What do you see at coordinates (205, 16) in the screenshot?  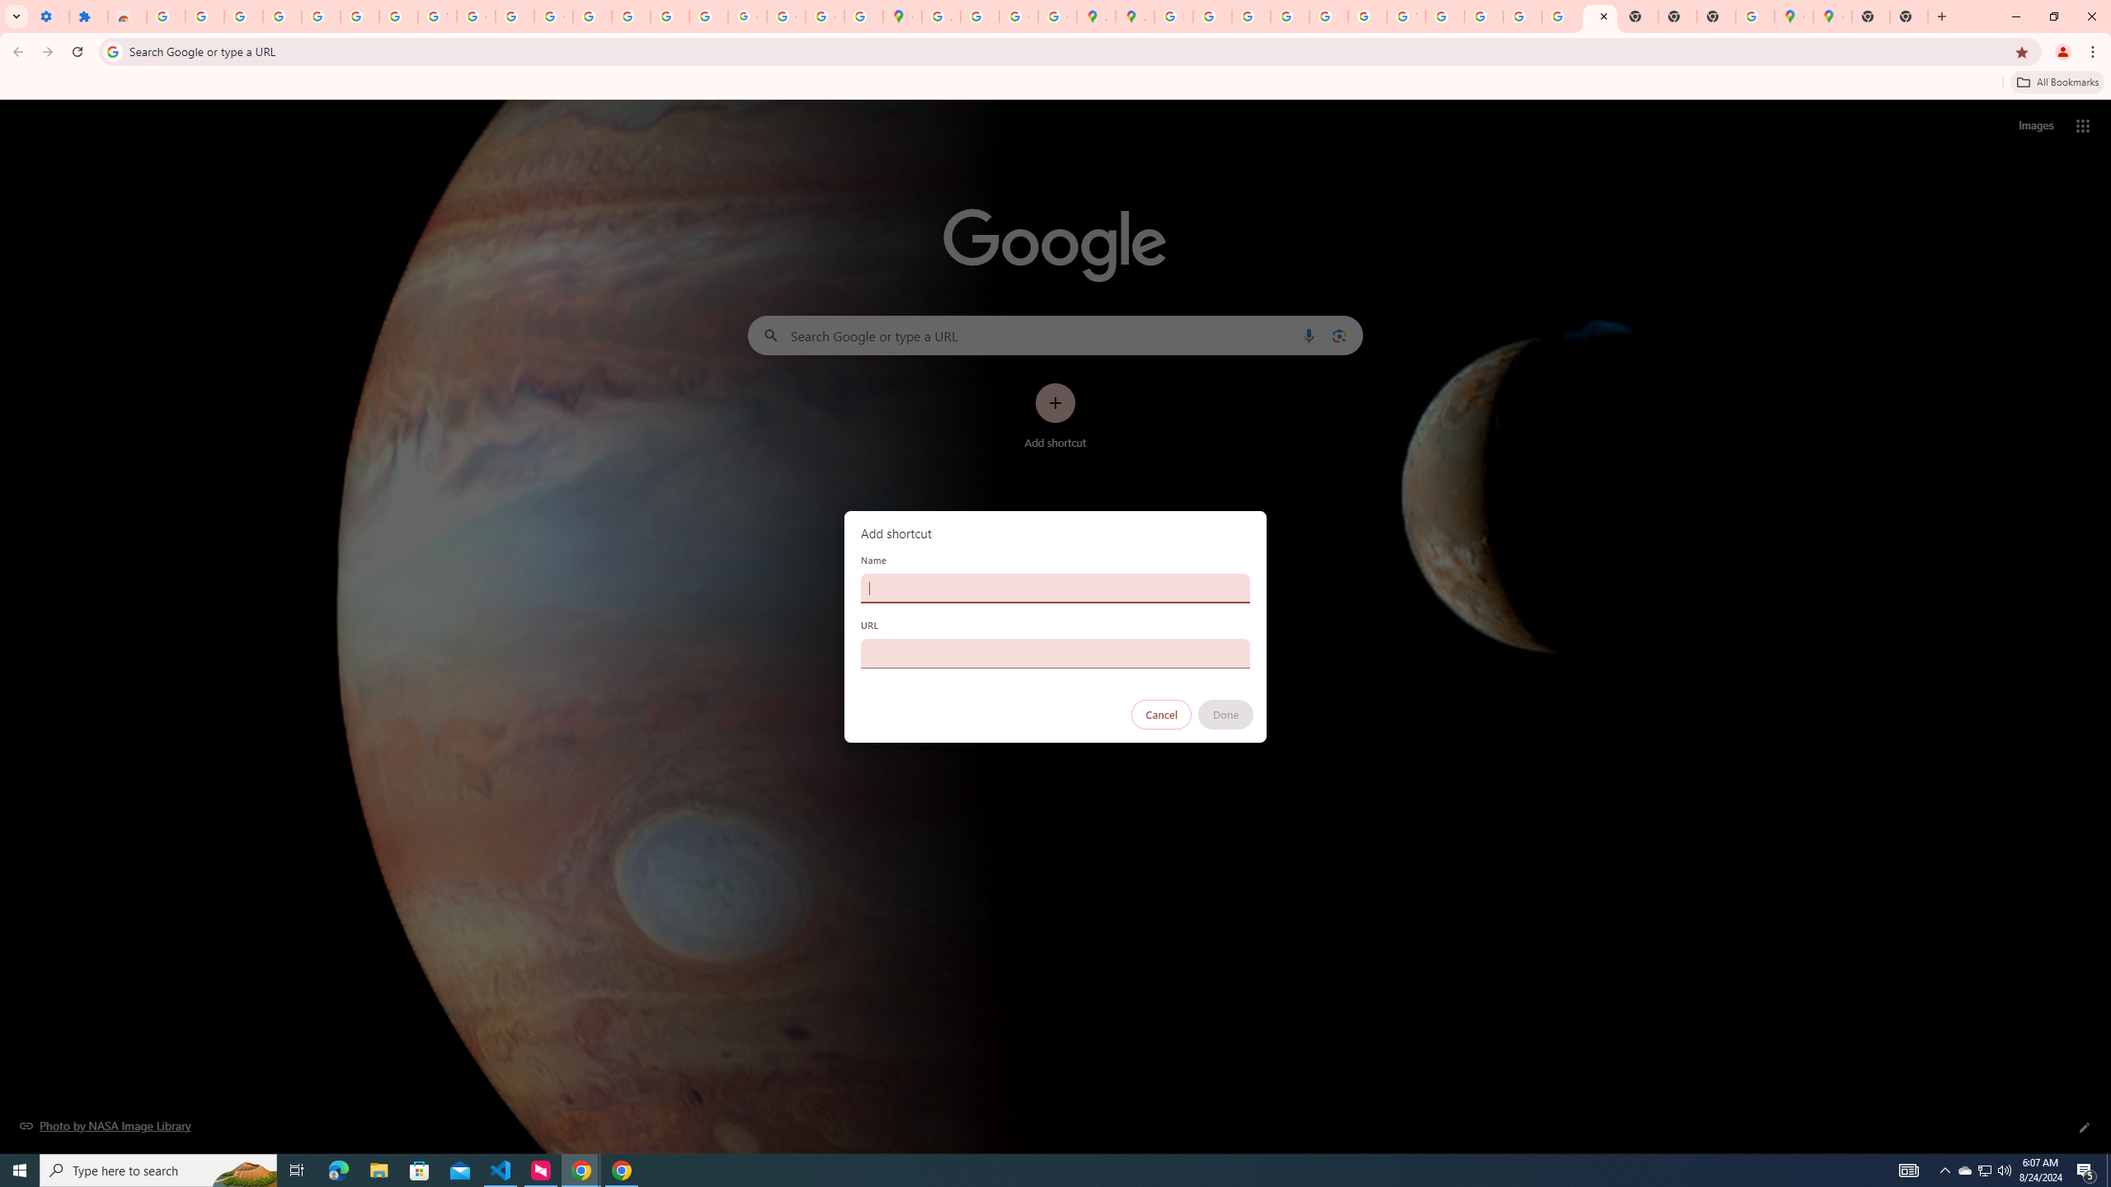 I see `Delete photos & videos - Computer - Google Photos Help` at bounding box center [205, 16].